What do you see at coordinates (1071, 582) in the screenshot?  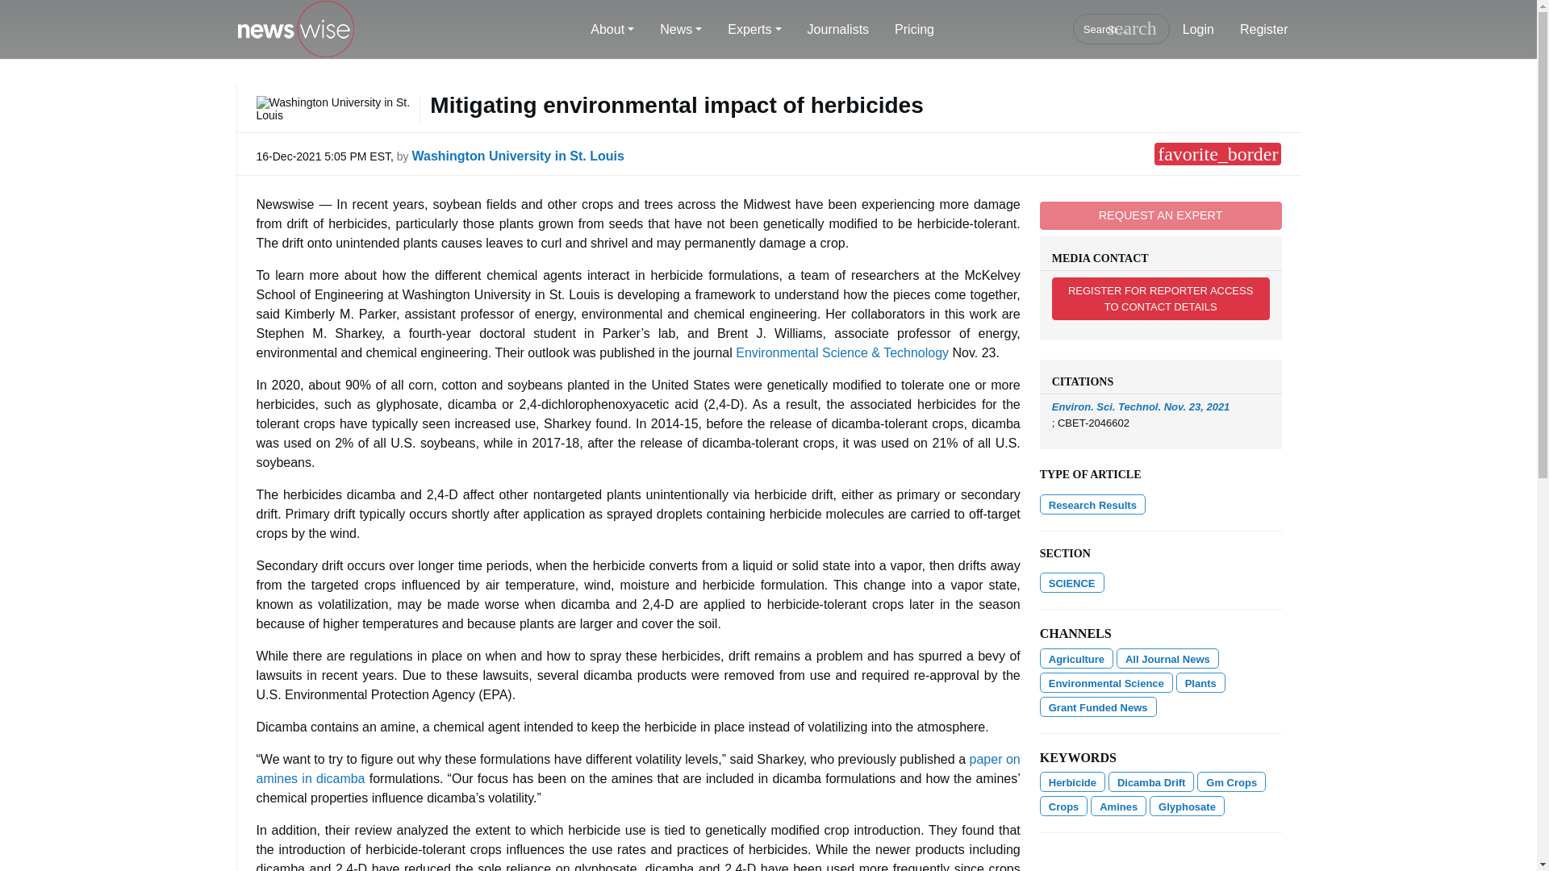 I see `Show all articles in this channel` at bounding box center [1071, 582].